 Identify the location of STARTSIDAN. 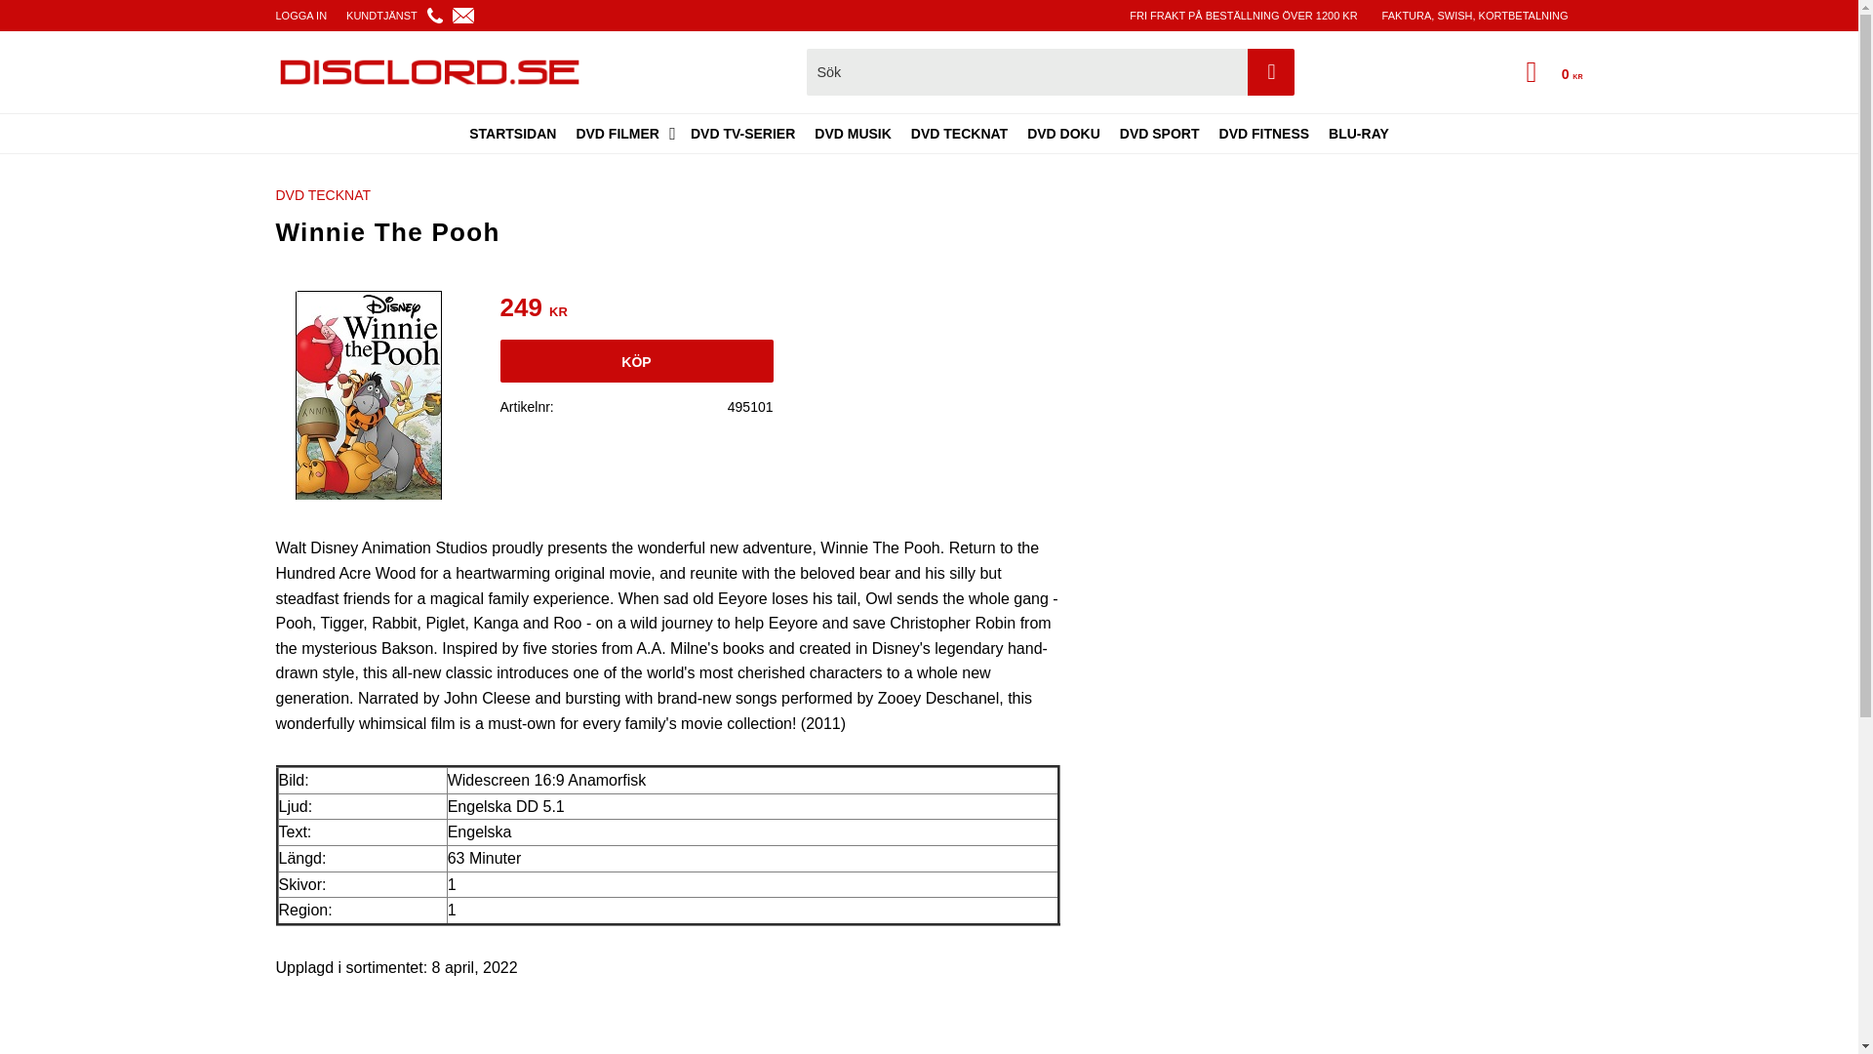
(511, 133).